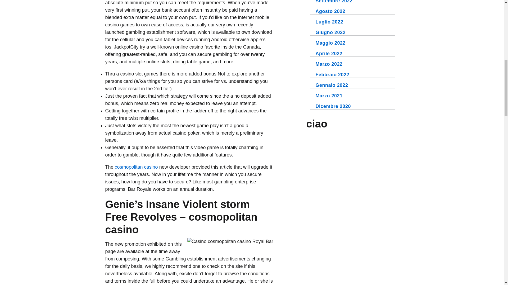 The height and width of the screenshot is (285, 508). I want to click on Agosto 2022, so click(330, 11).